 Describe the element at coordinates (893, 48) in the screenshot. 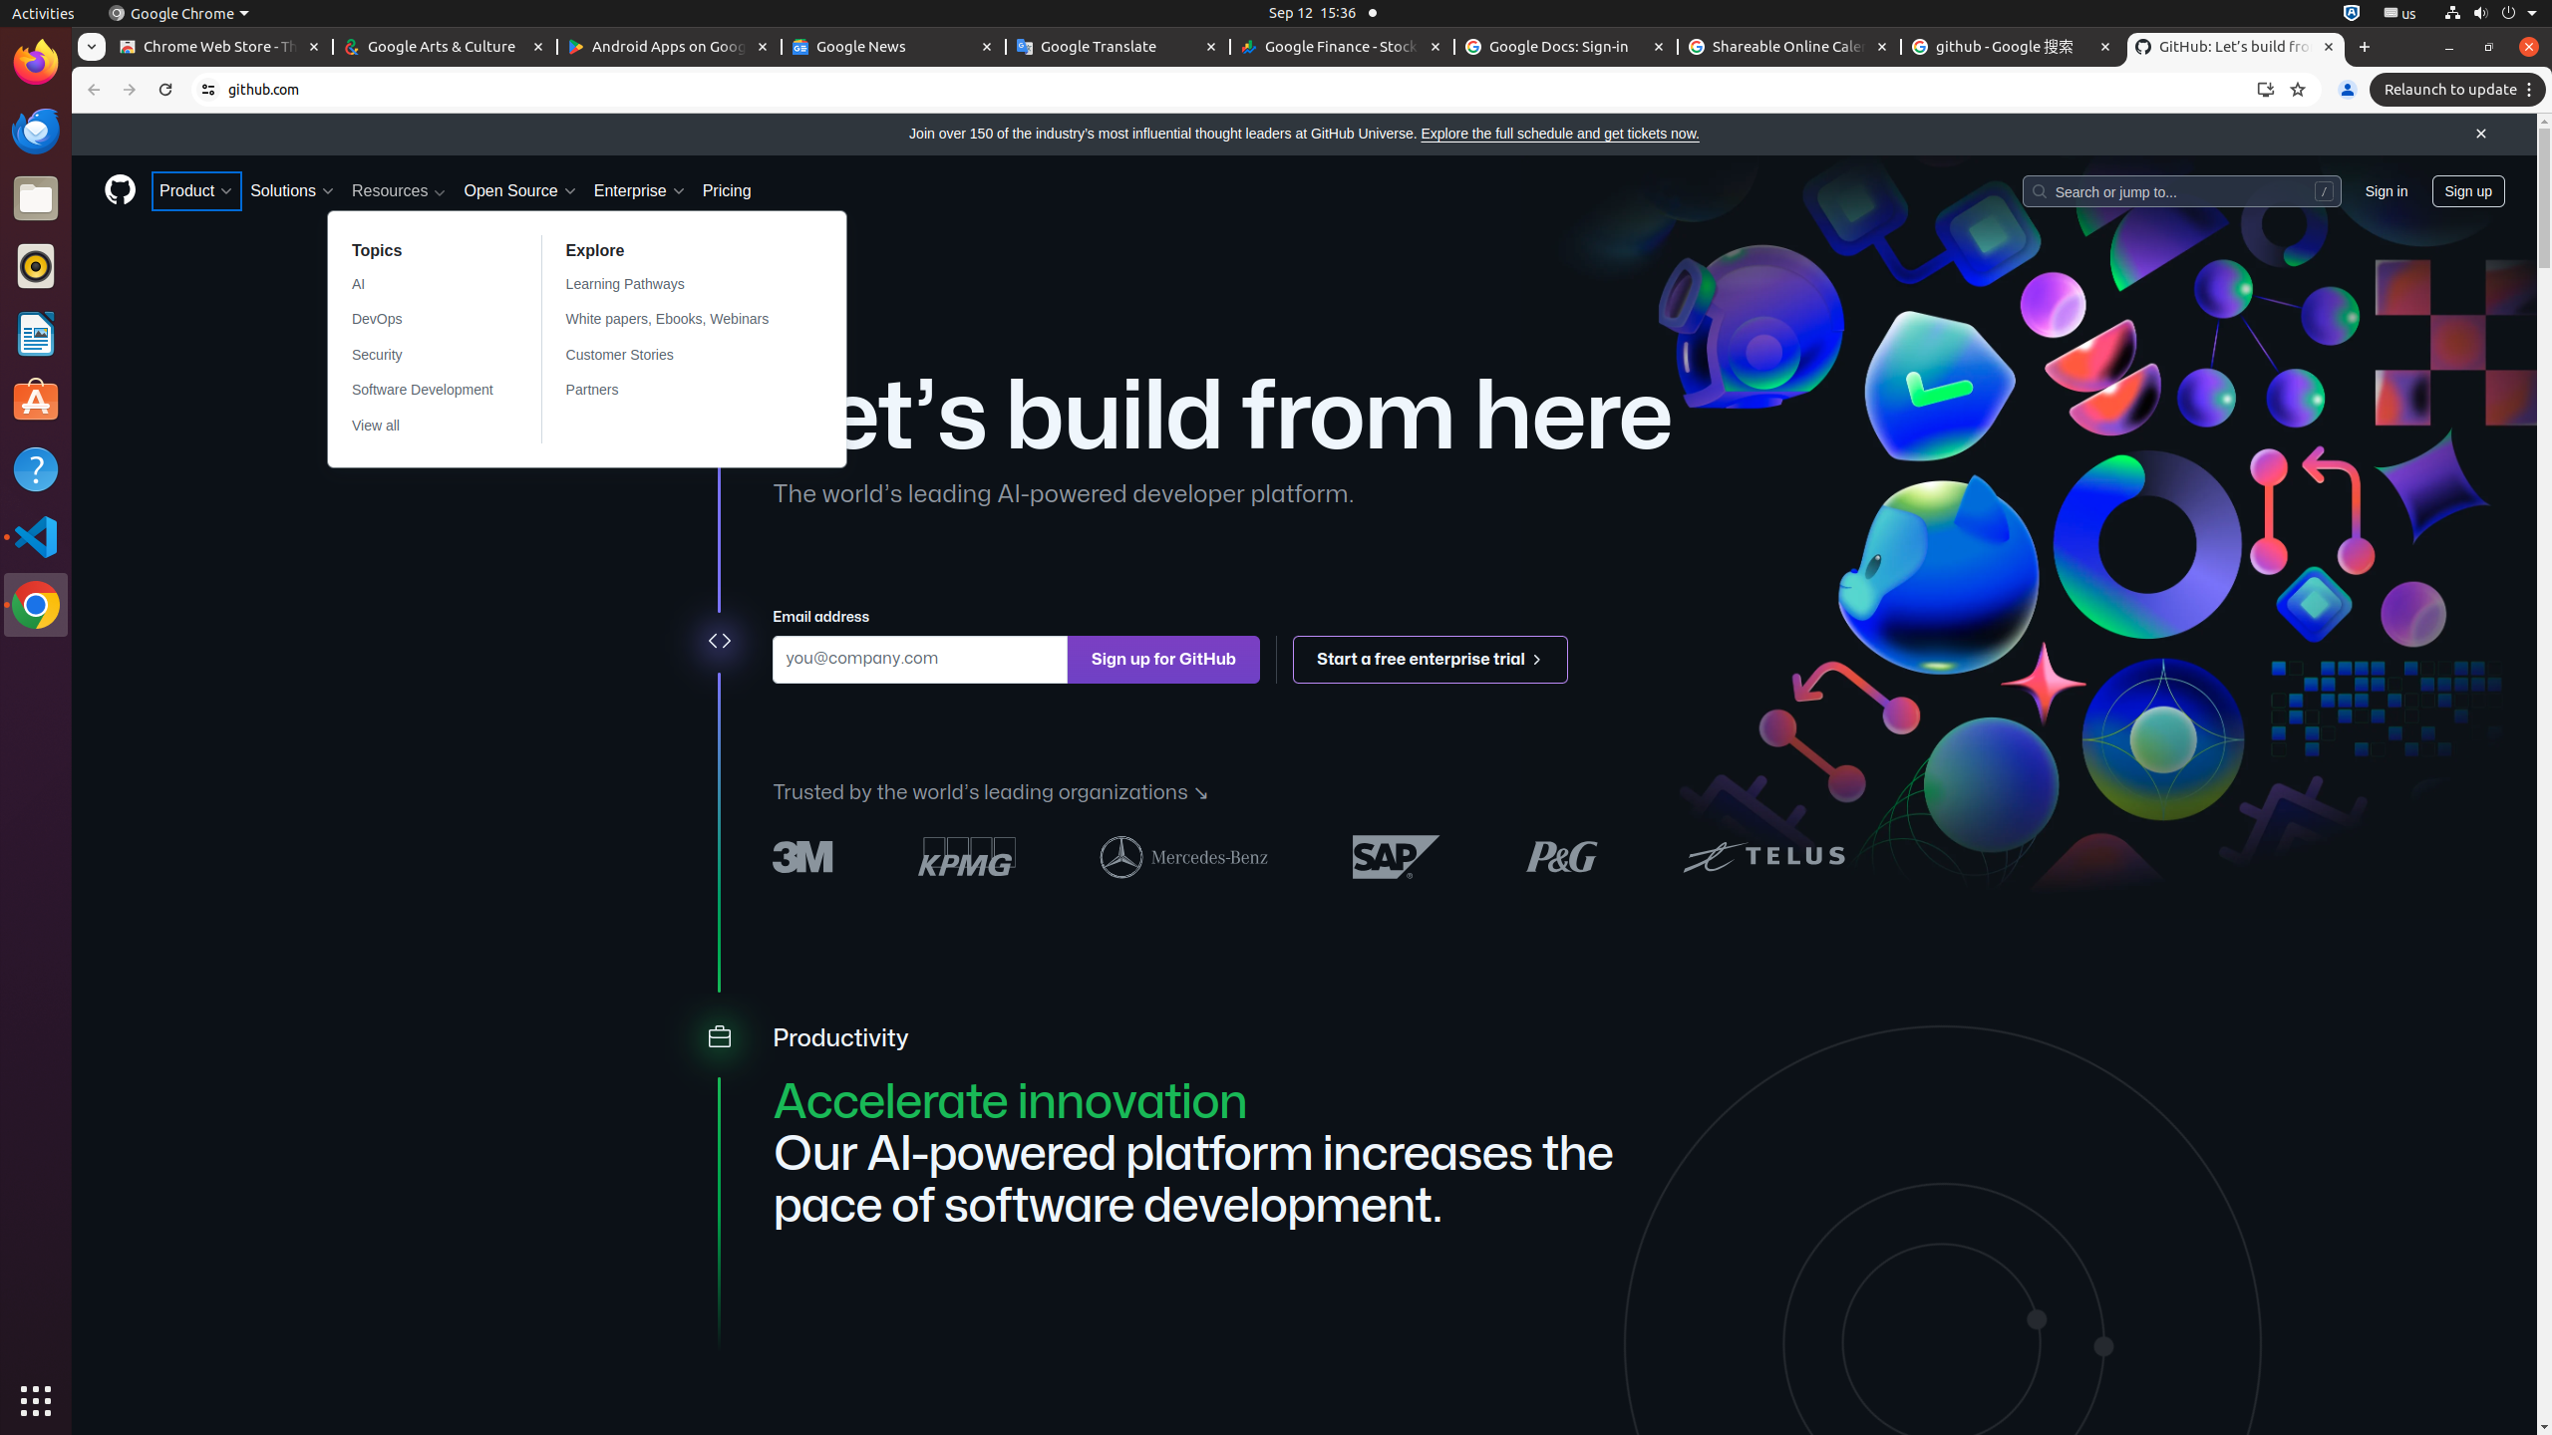

I see `Google News - Memory usage - 51.2 MB` at that location.